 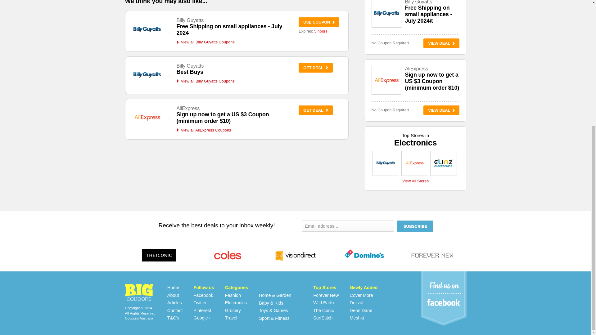 What do you see at coordinates (441, 110) in the screenshot?
I see `VIEW DEAL` at bounding box center [441, 110].